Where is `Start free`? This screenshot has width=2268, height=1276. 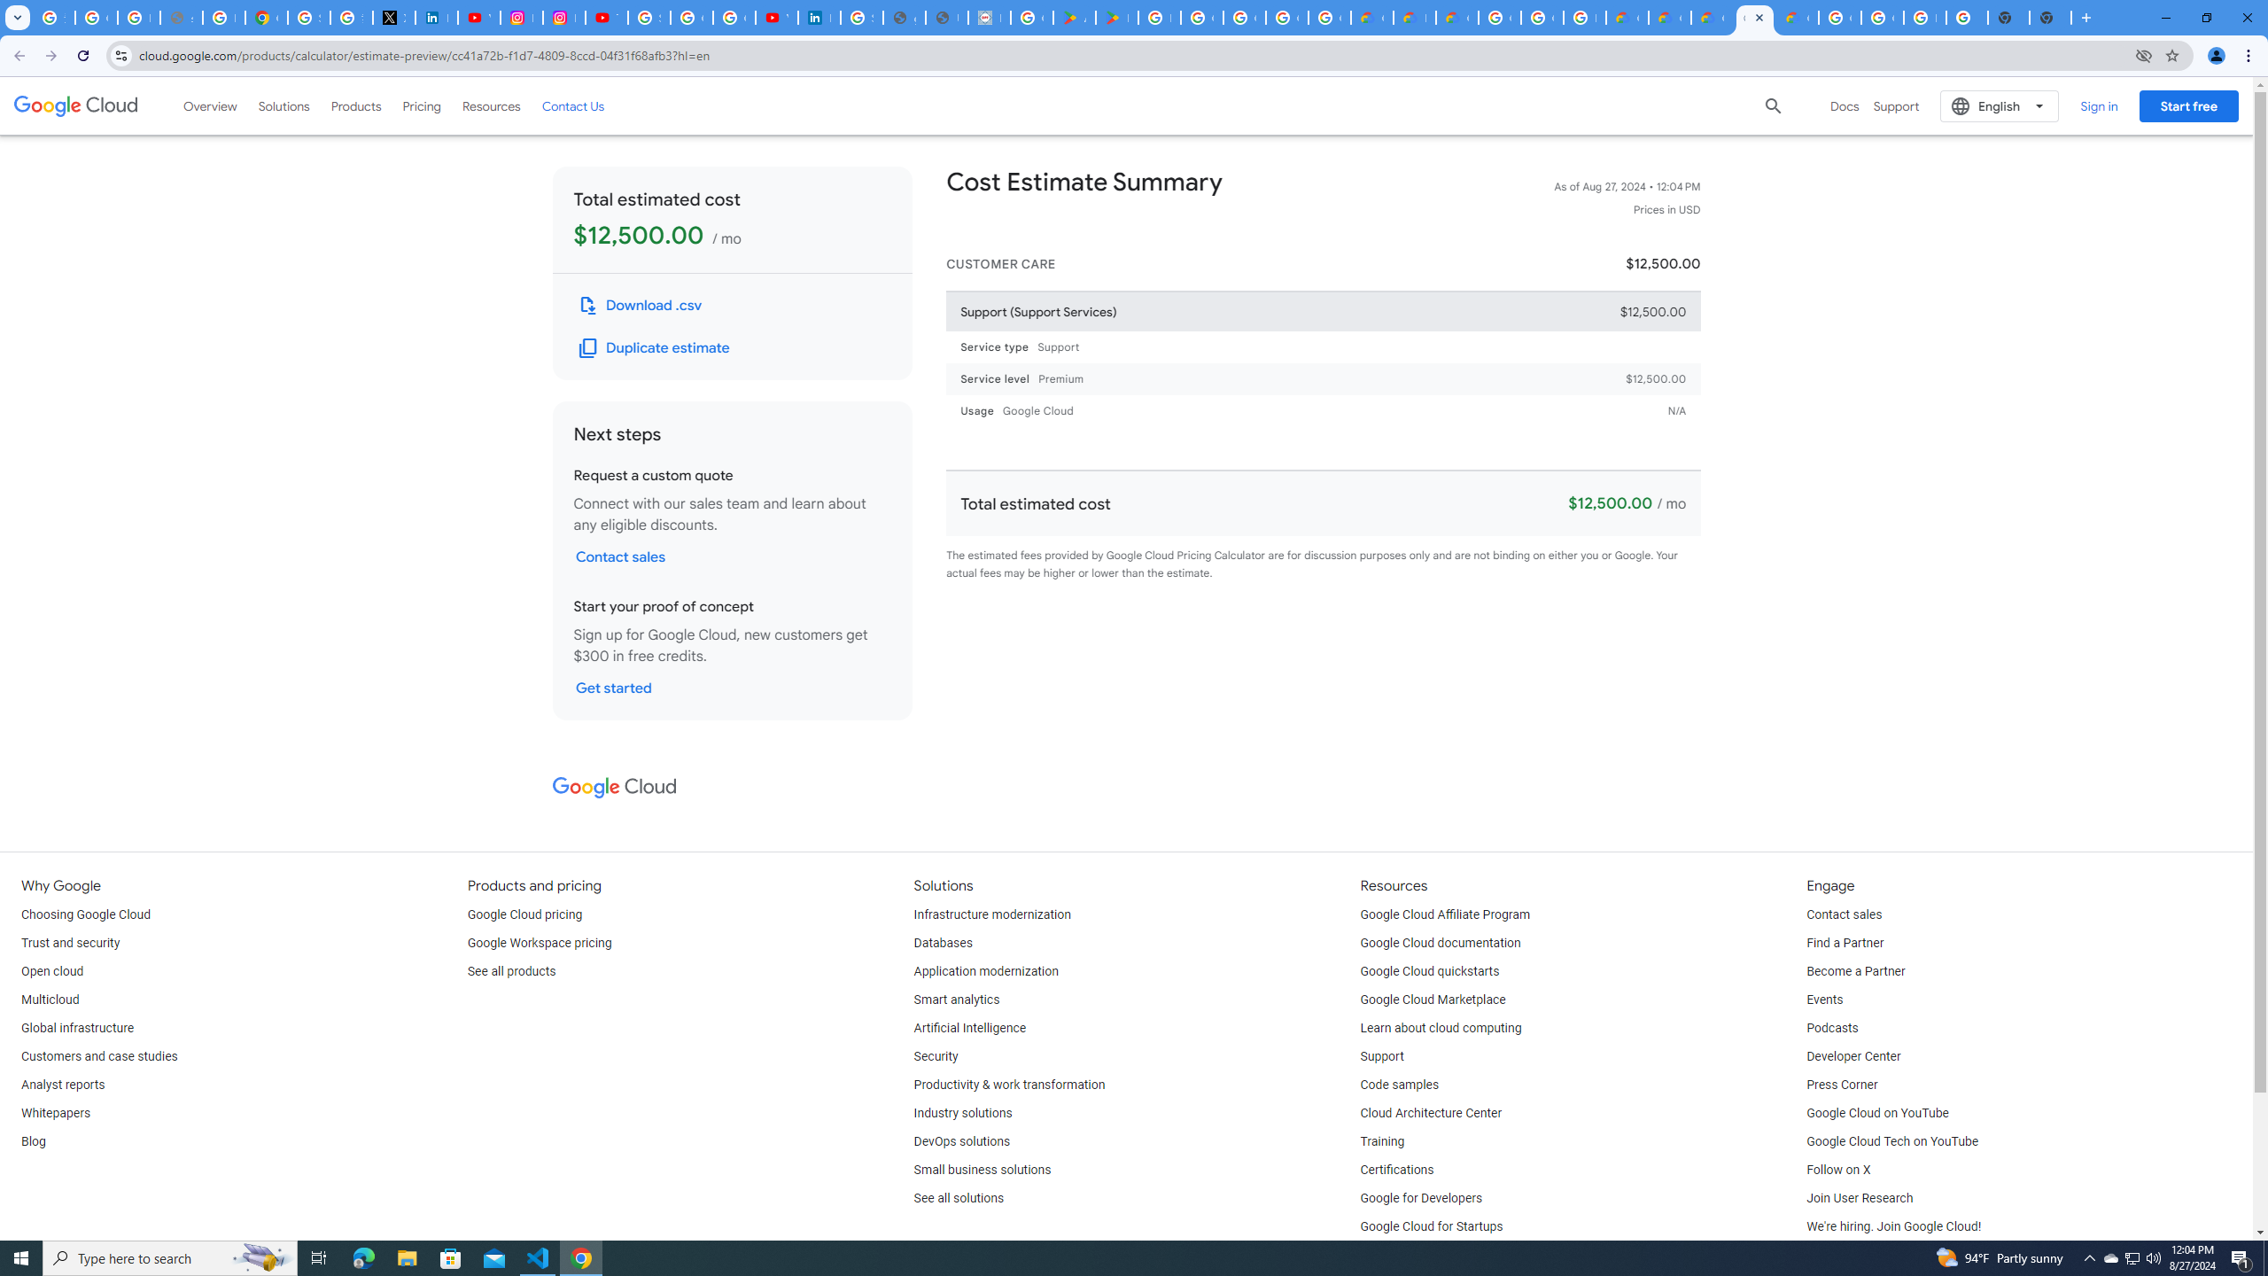
Start free is located at coordinates (2188, 105).